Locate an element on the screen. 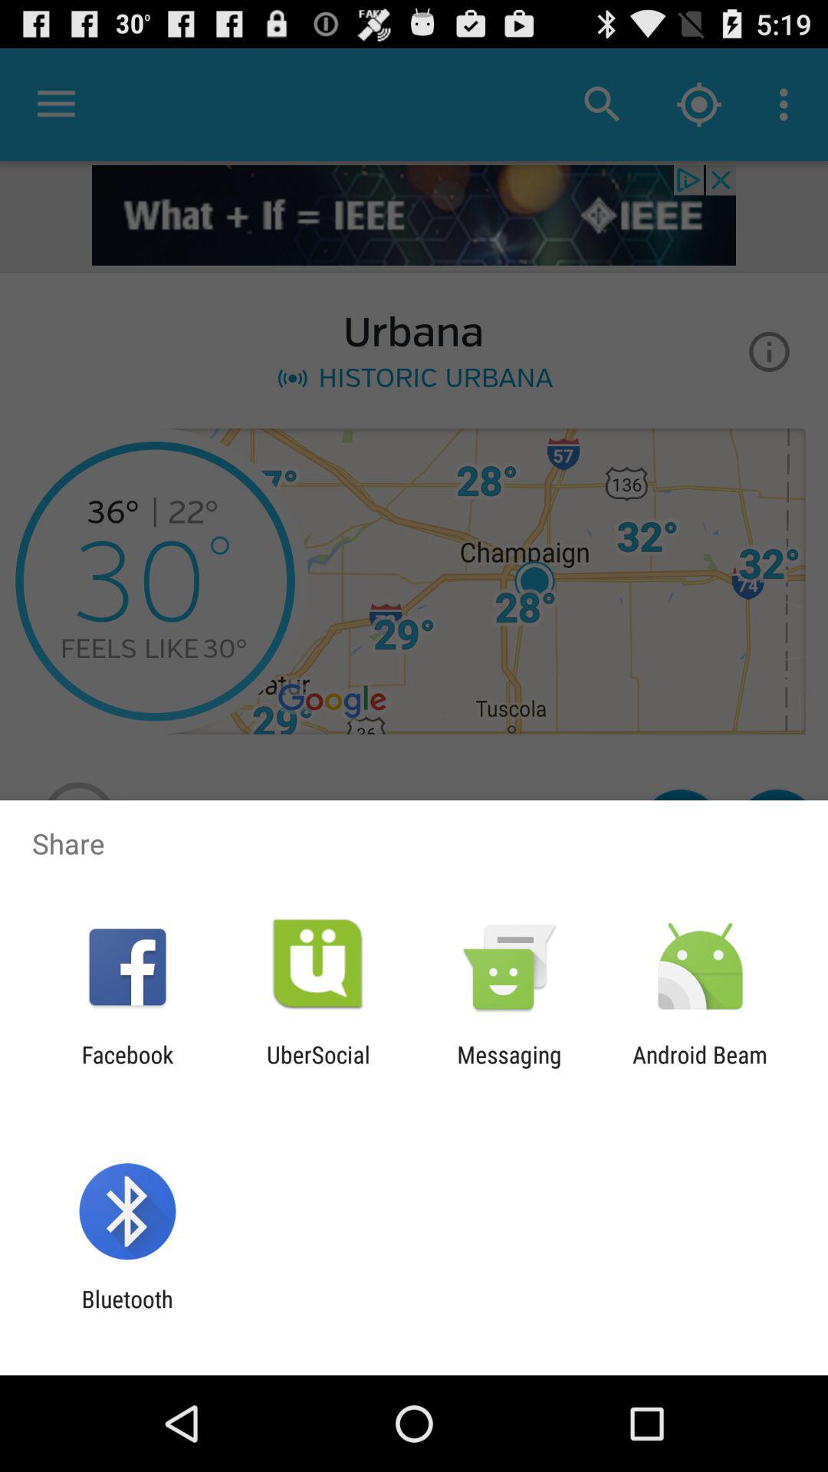 This screenshot has width=828, height=1472. turn off item next to the messaging item is located at coordinates (700, 1068).